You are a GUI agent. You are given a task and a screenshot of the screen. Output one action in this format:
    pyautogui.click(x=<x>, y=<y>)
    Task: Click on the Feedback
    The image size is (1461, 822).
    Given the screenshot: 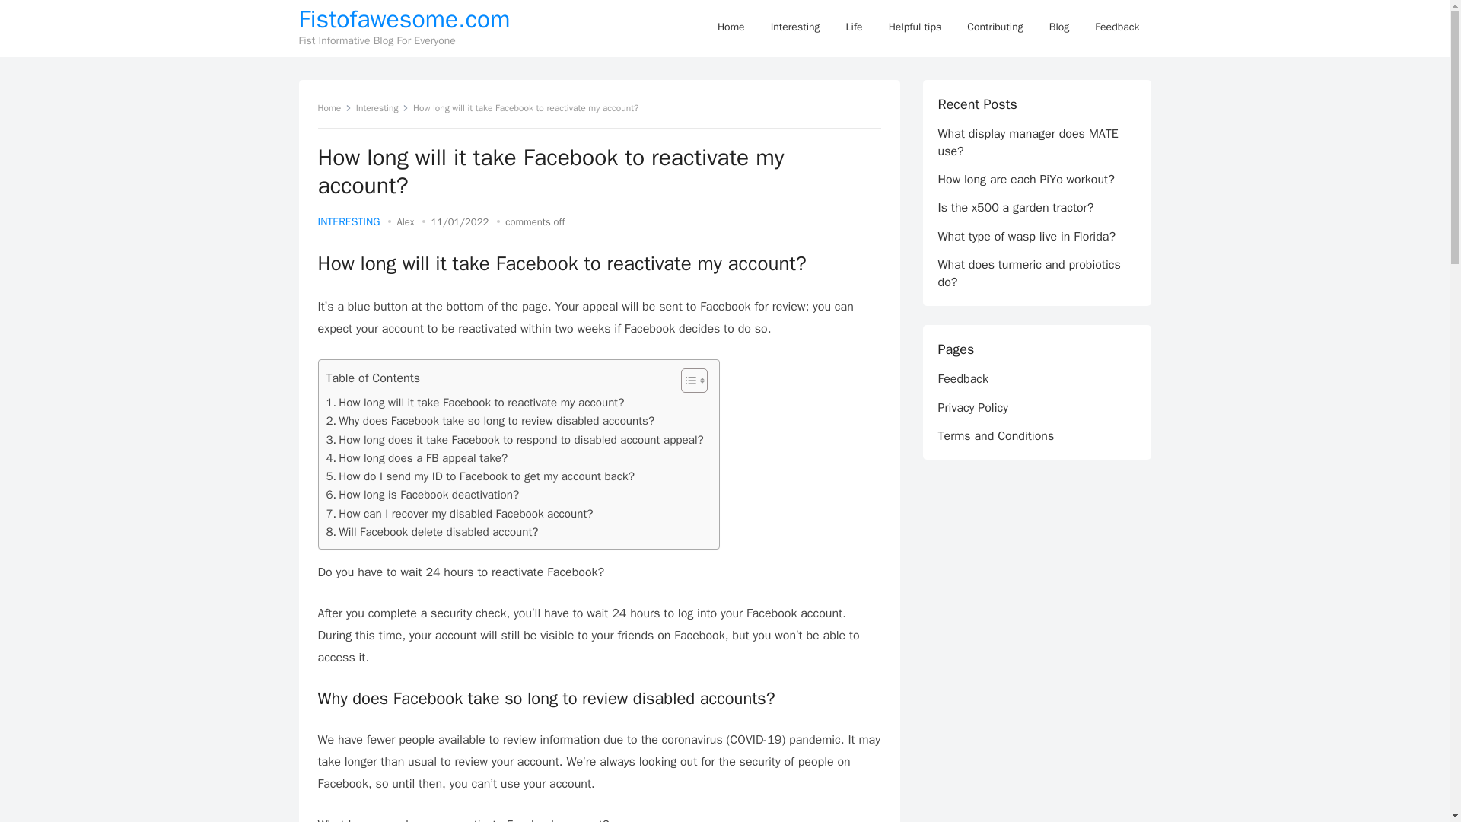 What is the action you would take?
    pyautogui.click(x=1117, y=27)
    